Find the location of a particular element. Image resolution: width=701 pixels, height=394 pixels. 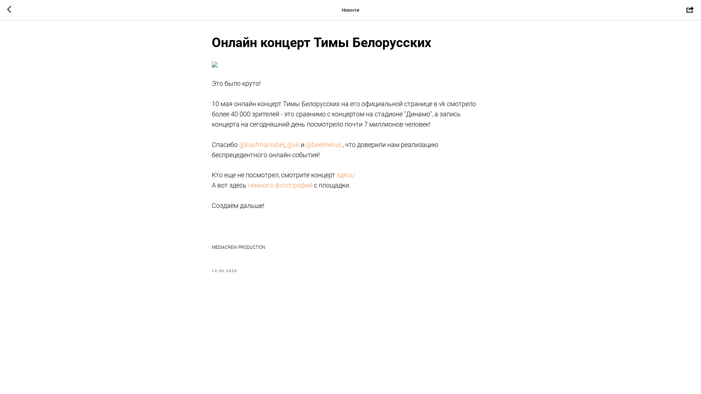

@vk is located at coordinates (293, 144).